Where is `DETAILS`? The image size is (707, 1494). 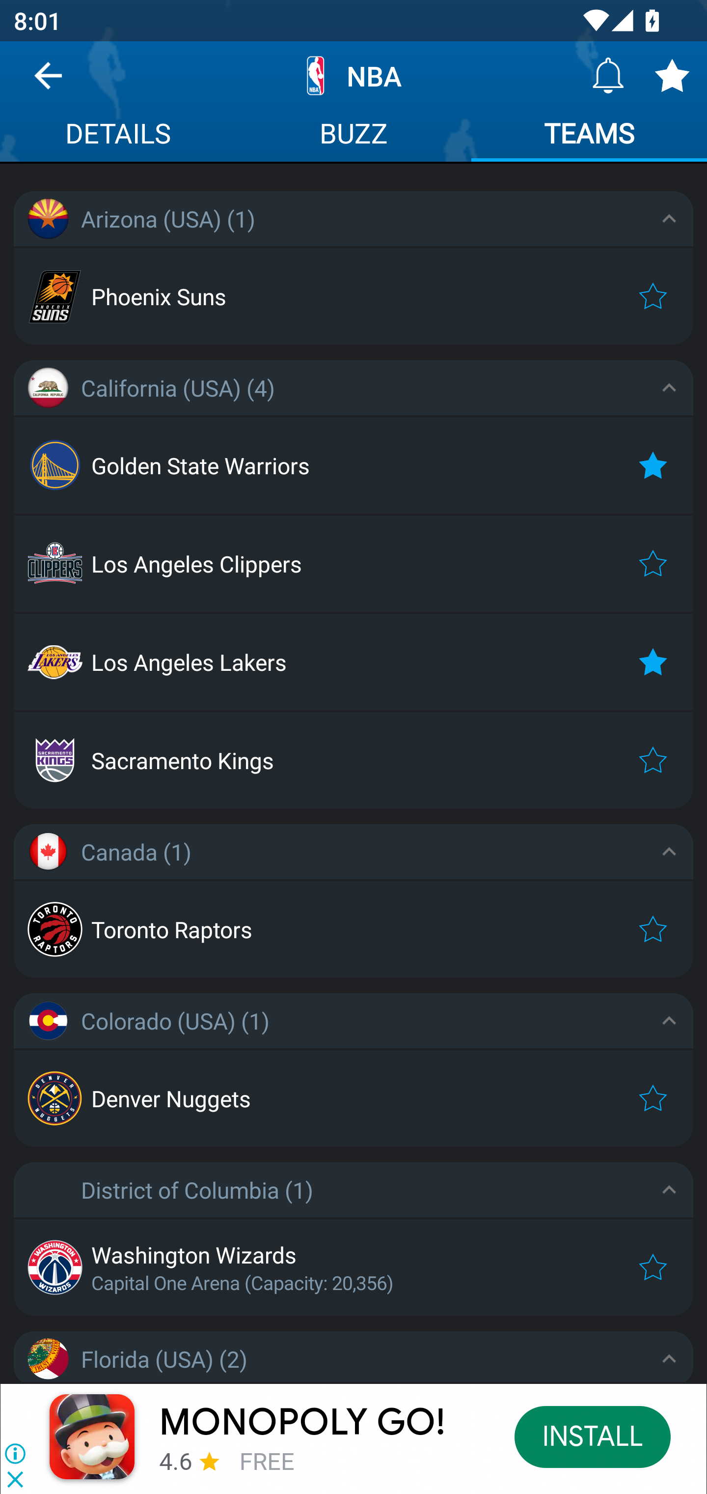
DETAILS is located at coordinates (118, 136).